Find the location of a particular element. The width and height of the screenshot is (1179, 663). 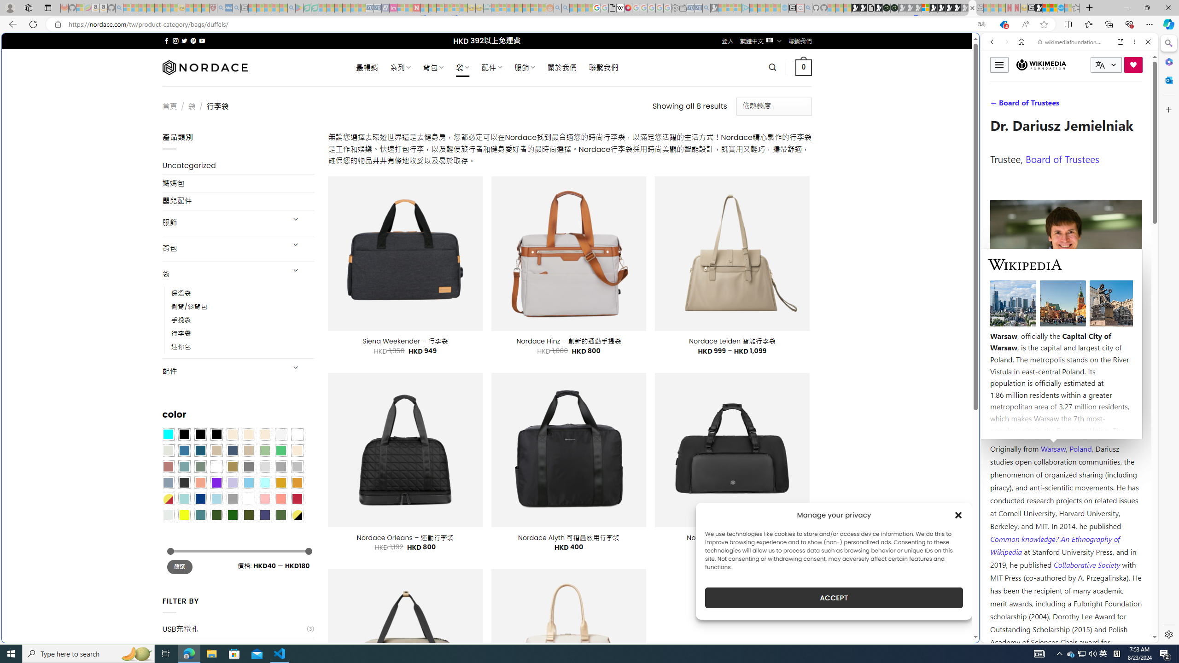

Follow on Instagram is located at coordinates (175, 41).